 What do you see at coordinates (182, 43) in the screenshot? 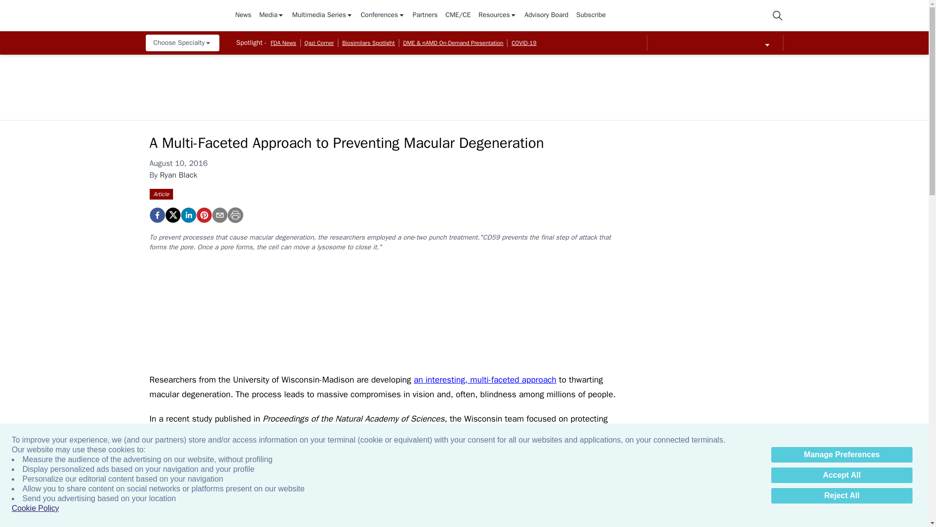
I see `Choose Specialty` at bounding box center [182, 43].